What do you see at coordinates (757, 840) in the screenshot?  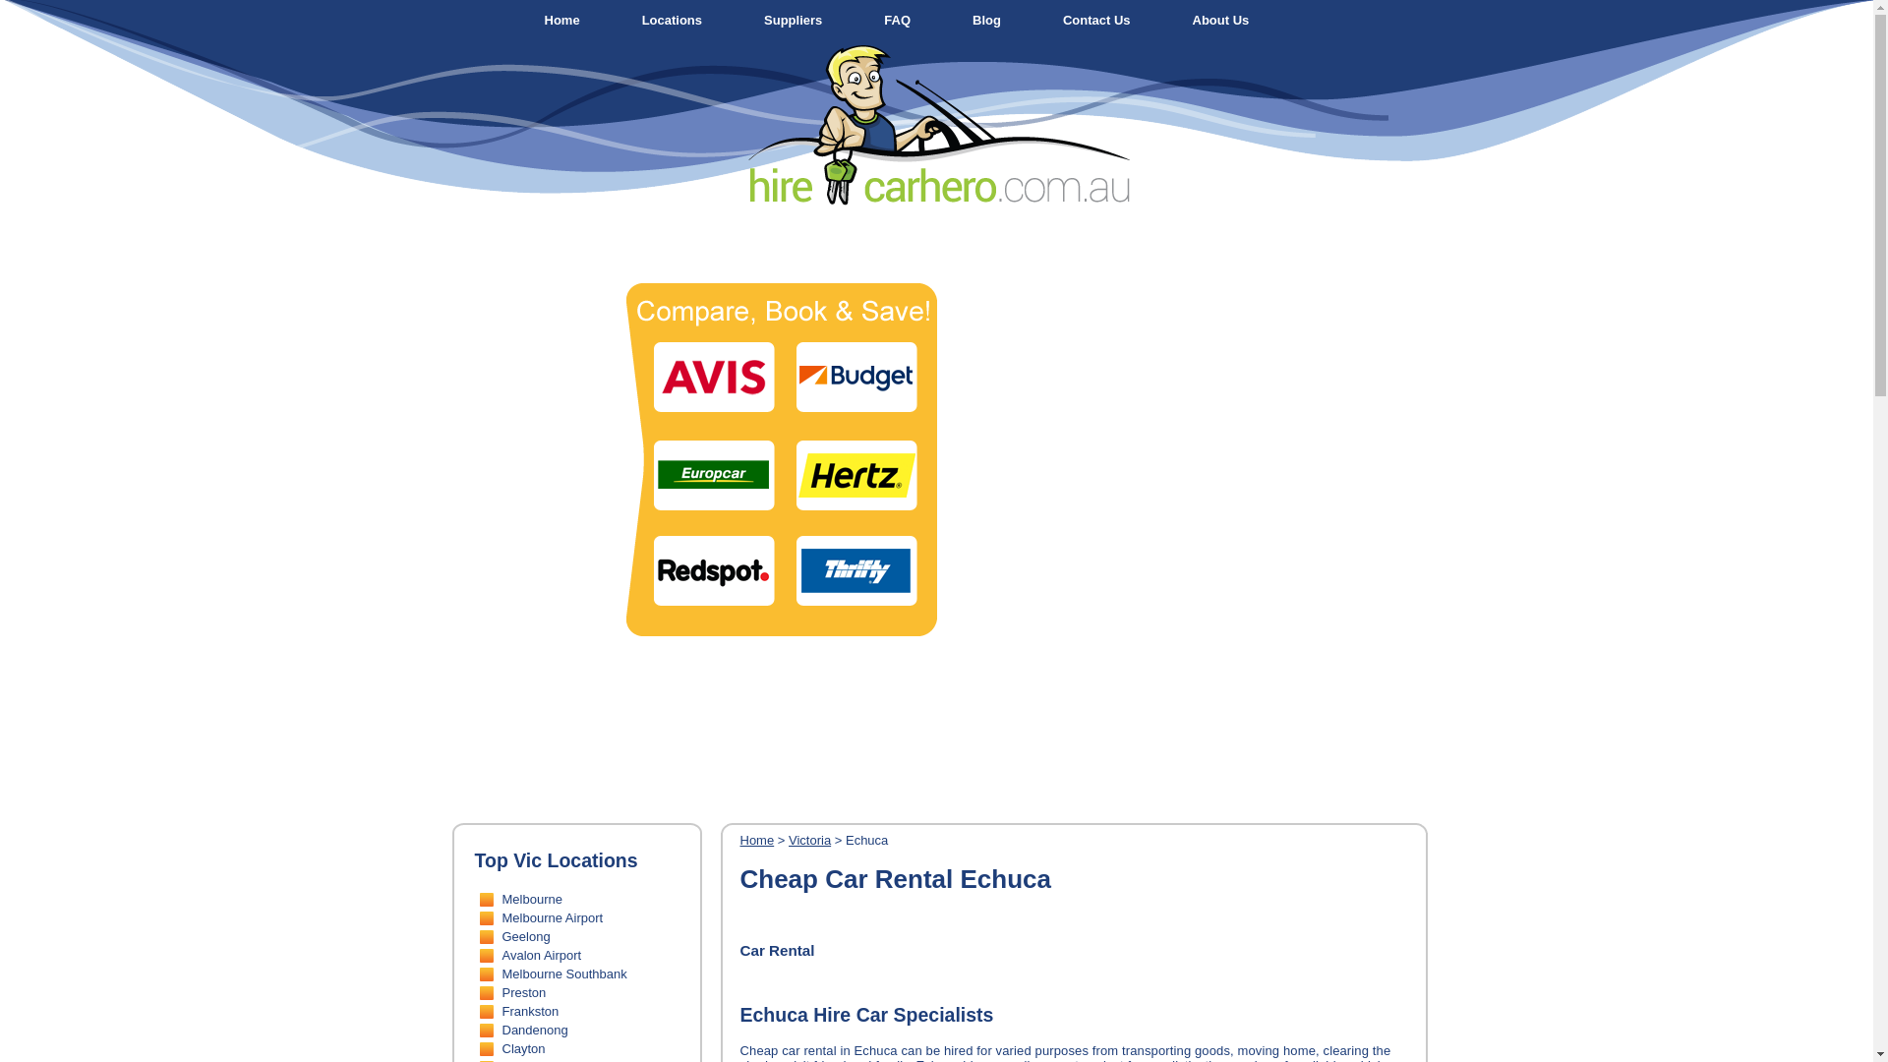 I see `Home` at bounding box center [757, 840].